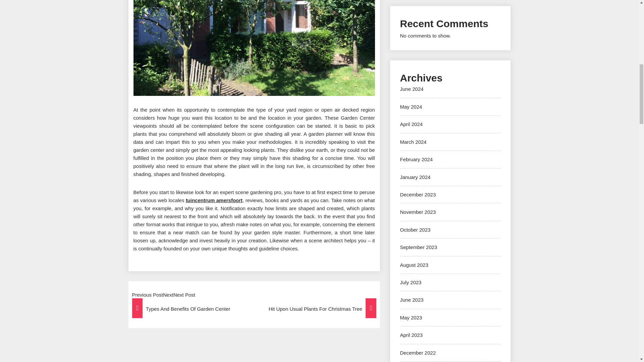  What do you see at coordinates (418, 212) in the screenshot?
I see `November 2023` at bounding box center [418, 212].